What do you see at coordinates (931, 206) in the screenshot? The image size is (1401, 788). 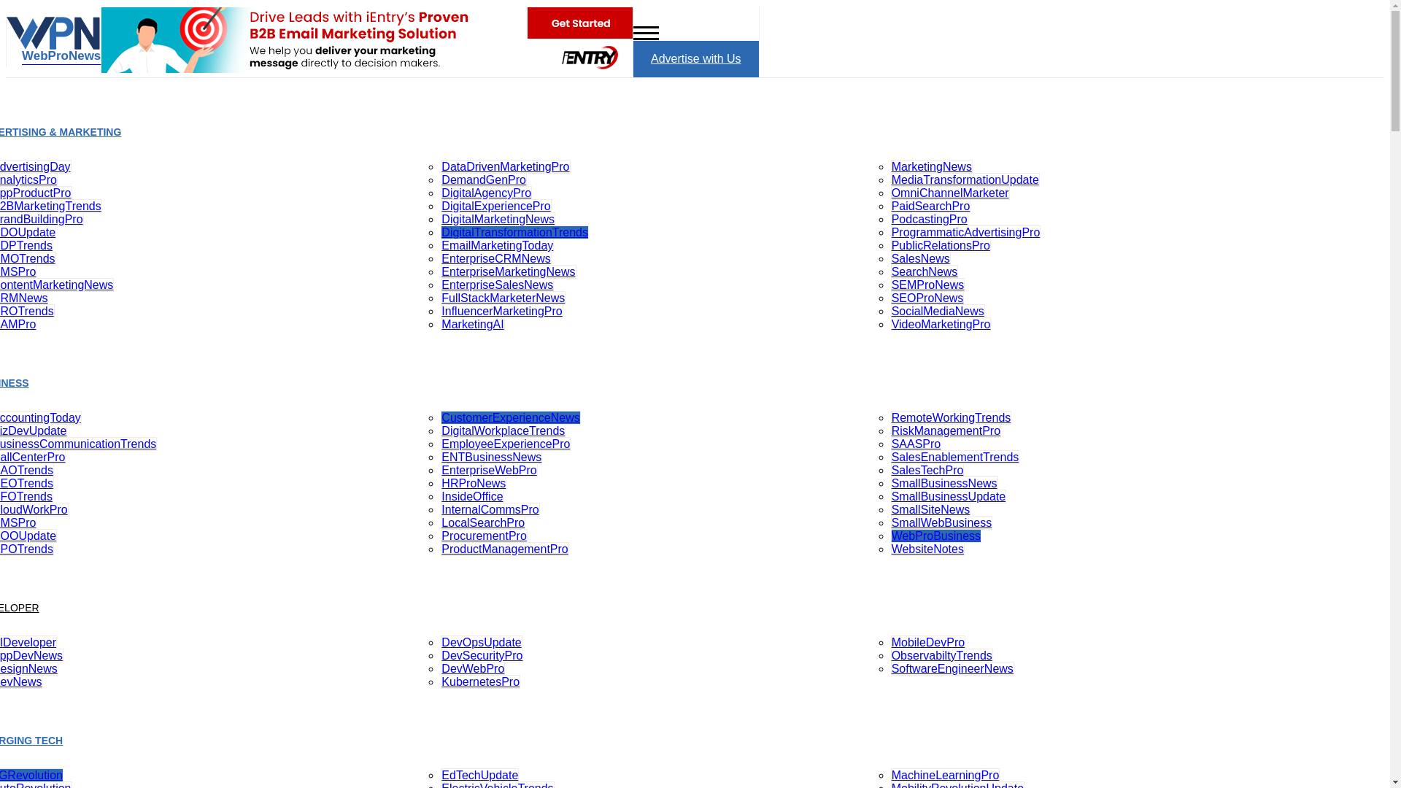 I see `PaidSearchPro` at bounding box center [931, 206].